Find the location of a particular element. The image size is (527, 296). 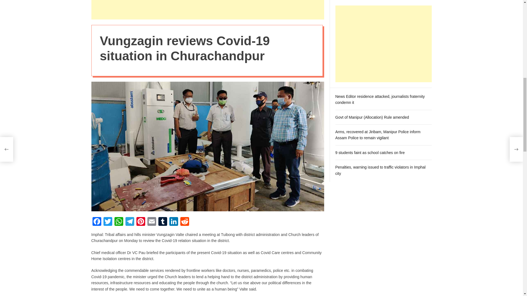

Email is located at coordinates (152, 222).